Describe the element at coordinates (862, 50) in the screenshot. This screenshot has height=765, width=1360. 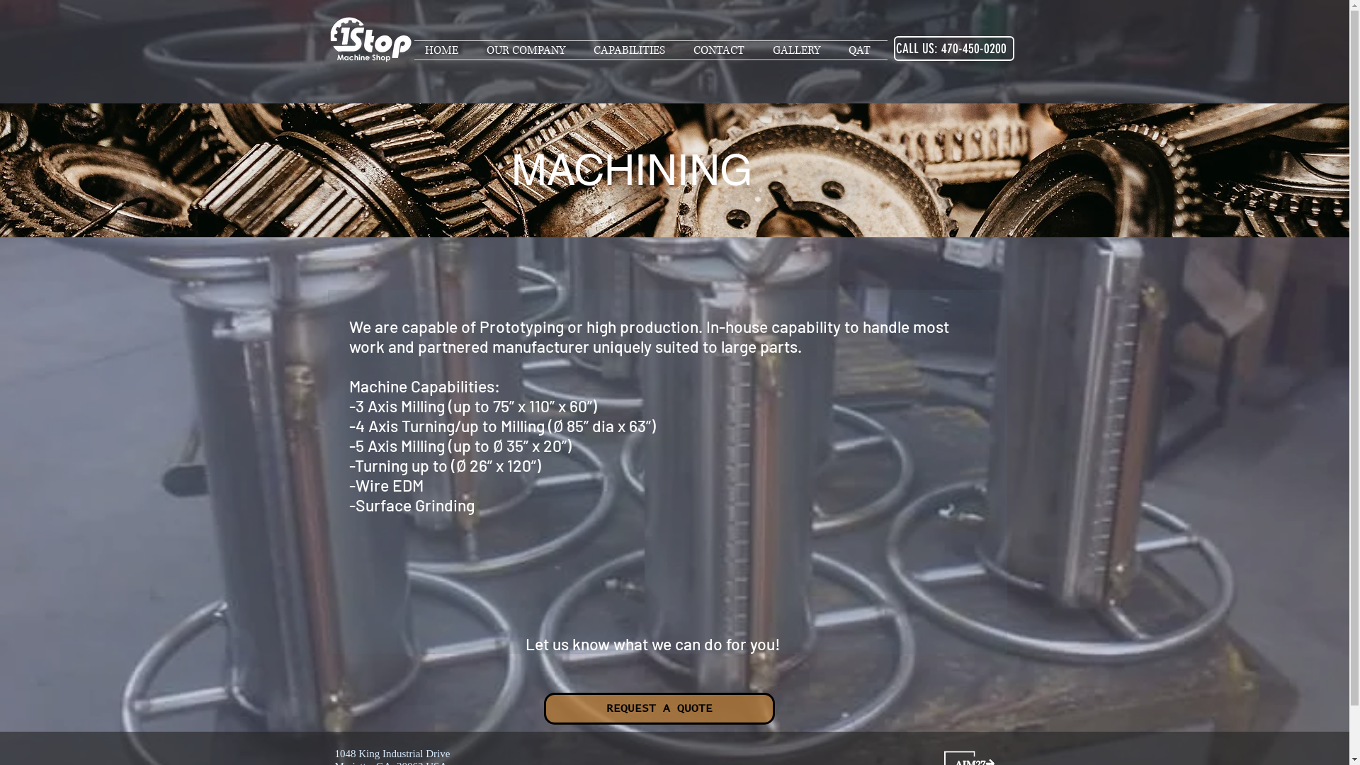
I see `QAT` at that location.